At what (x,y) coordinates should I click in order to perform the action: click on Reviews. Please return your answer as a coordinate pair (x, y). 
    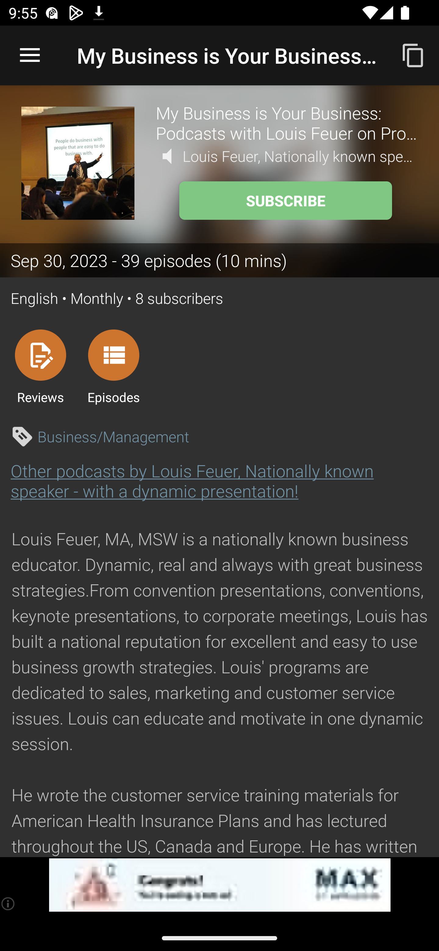
    Looking at the image, I should click on (40, 366).